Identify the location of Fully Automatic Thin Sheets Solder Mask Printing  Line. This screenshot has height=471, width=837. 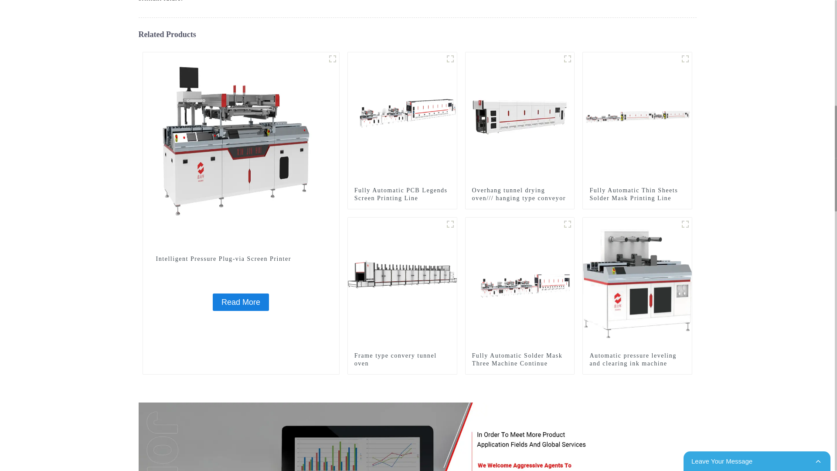
(637, 118).